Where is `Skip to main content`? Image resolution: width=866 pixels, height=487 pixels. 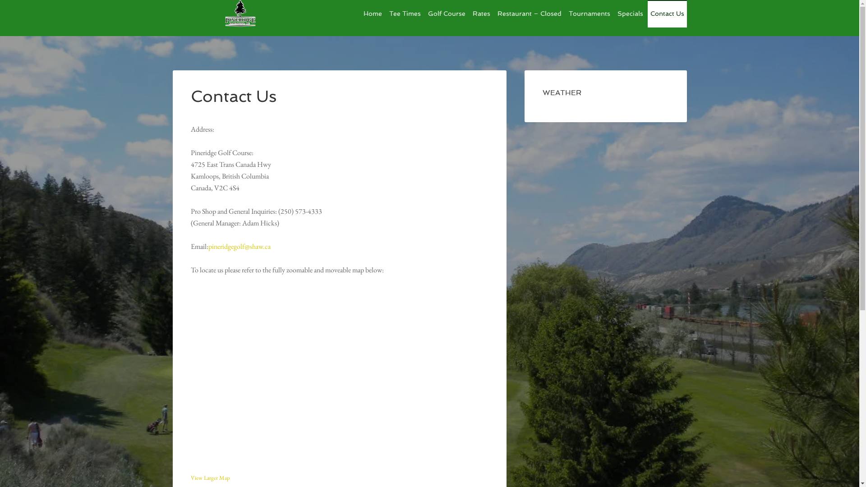
Skip to main content is located at coordinates (0, 28).